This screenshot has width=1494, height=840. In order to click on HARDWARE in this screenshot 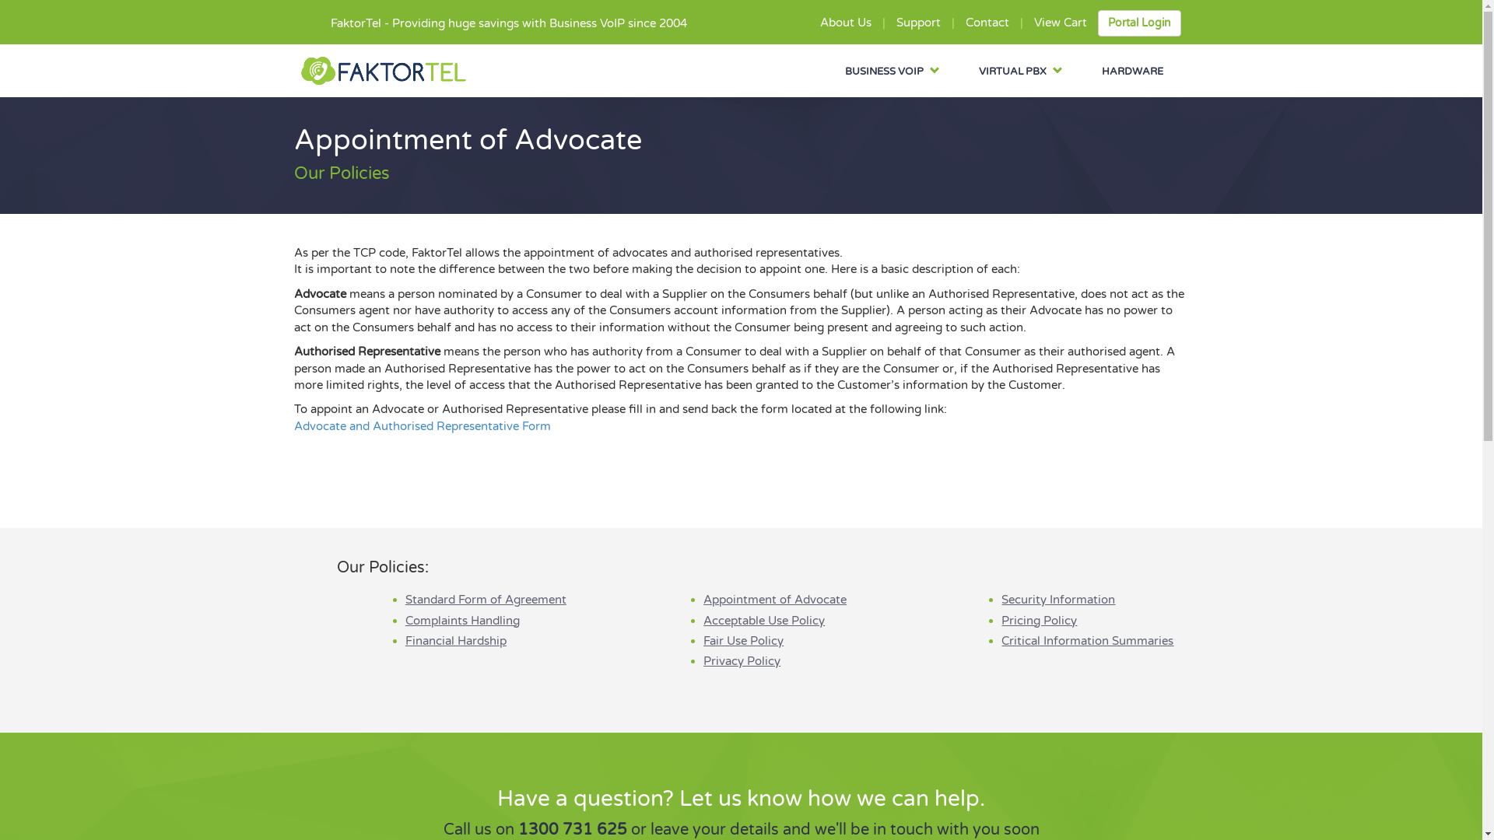, I will do `click(1133, 72)`.